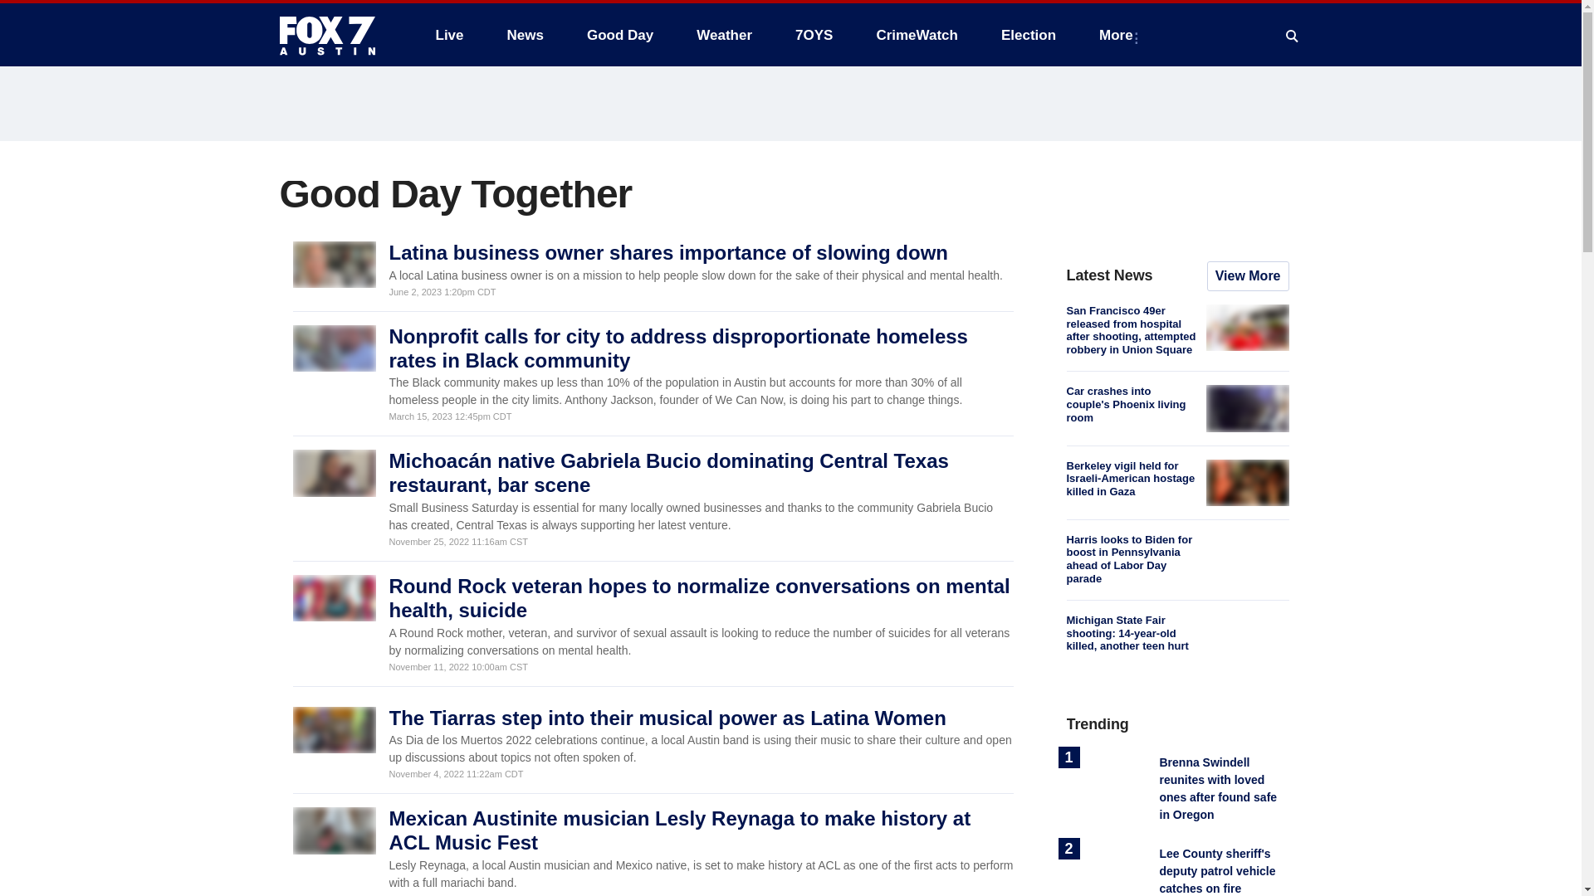 The image size is (1594, 896). Describe the element at coordinates (724, 35) in the screenshot. I see `Weather` at that location.